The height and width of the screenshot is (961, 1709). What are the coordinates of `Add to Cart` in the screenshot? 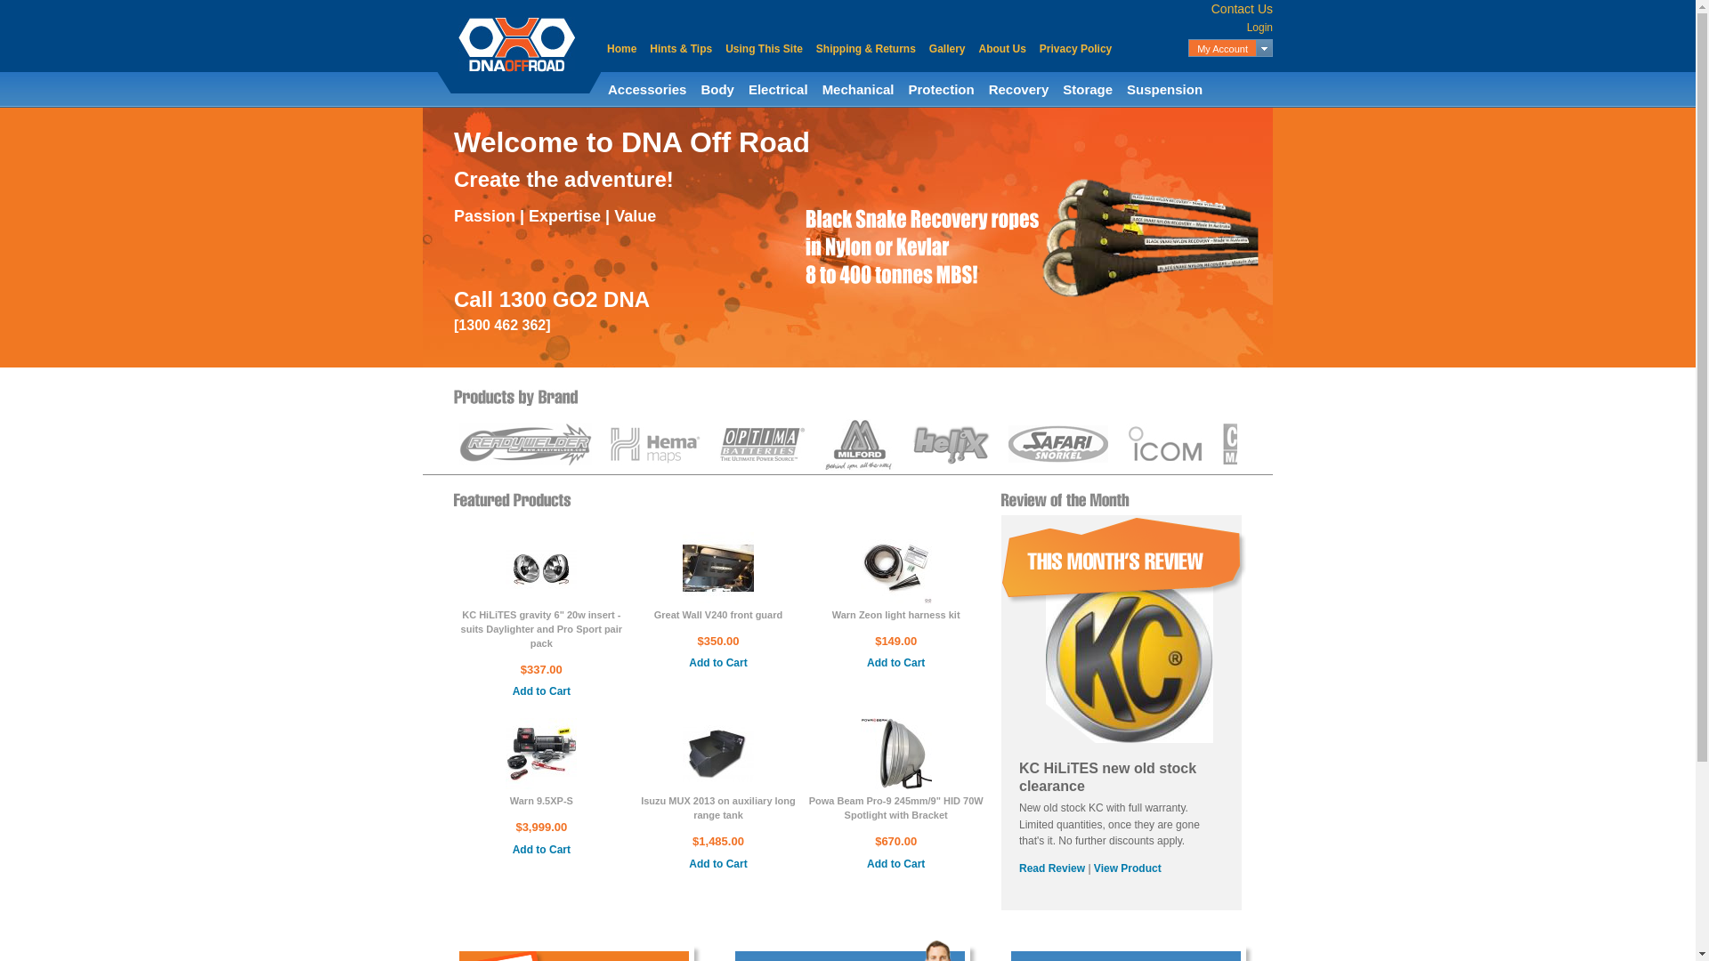 It's located at (541, 851).